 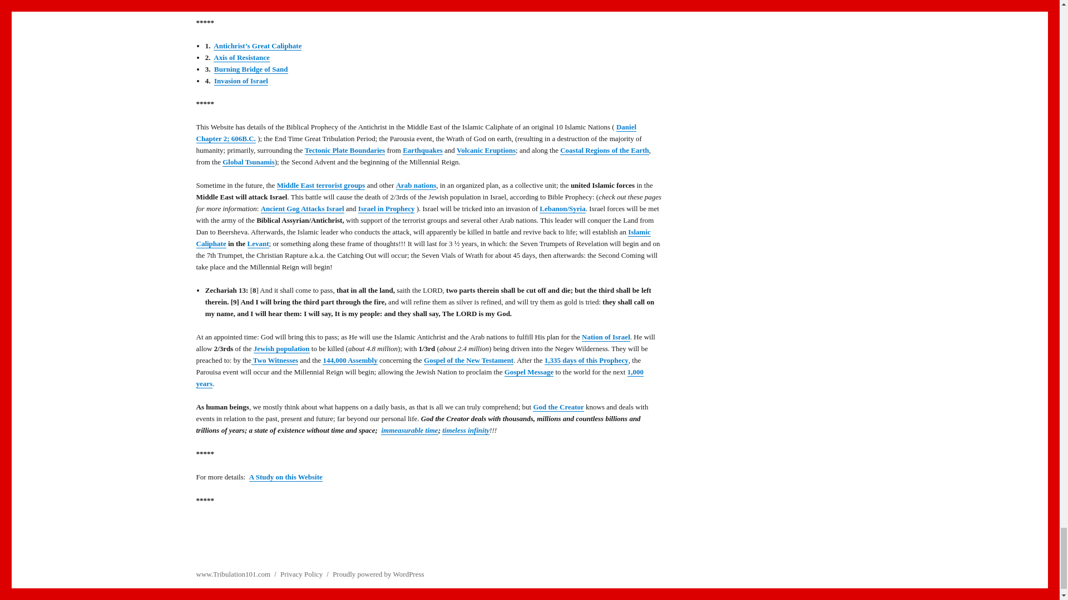 What do you see at coordinates (423, 150) in the screenshot?
I see `Earthquakes` at bounding box center [423, 150].